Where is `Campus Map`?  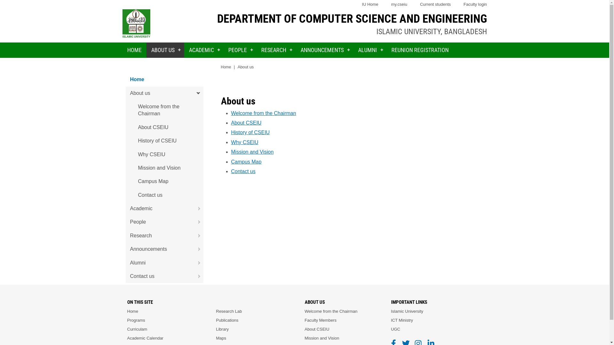
Campus Map is located at coordinates (246, 162).